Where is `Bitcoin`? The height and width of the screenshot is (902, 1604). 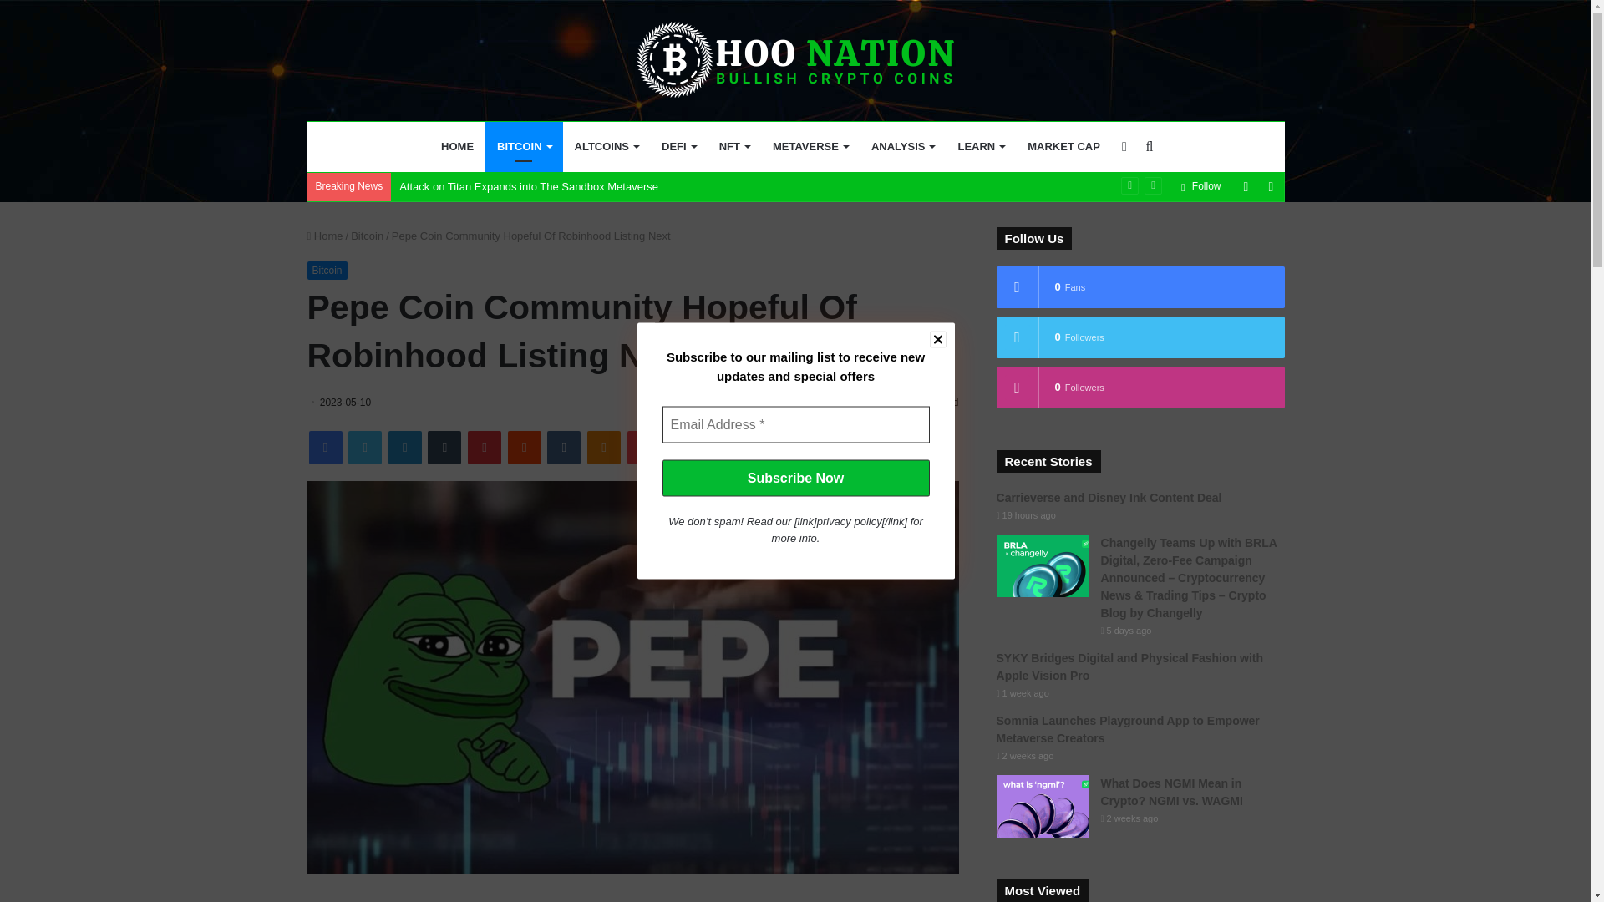
Bitcoin is located at coordinates (367, 236).